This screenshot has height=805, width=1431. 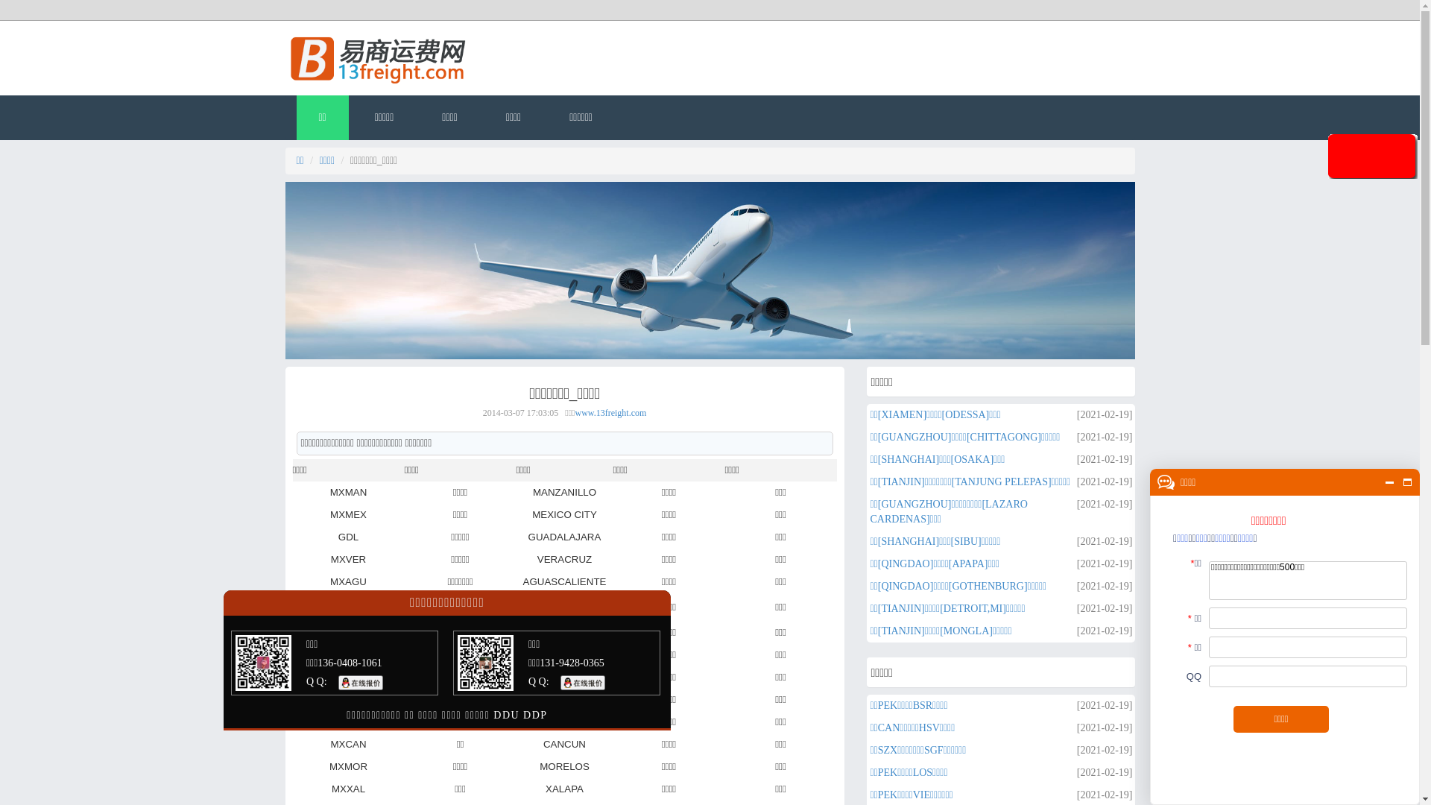 I want to click on www.13freight.com, so click(x=610, y=413).